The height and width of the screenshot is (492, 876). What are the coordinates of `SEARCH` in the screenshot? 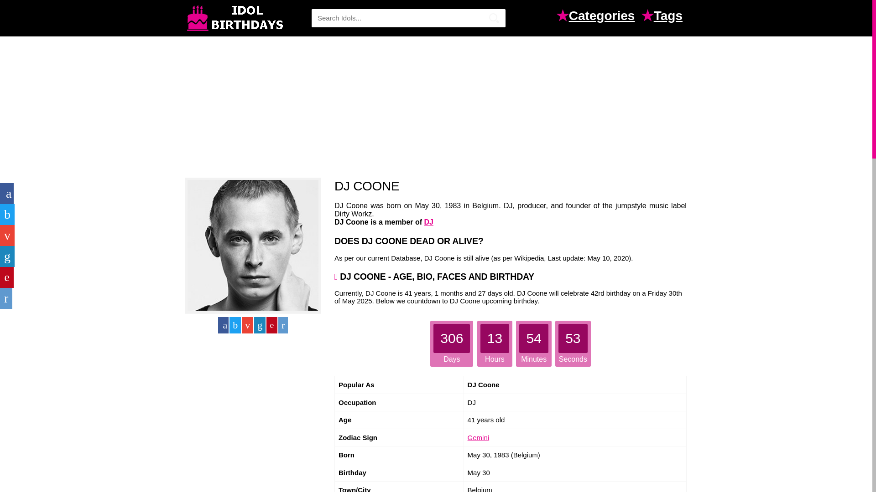 It's located at (494, 18).